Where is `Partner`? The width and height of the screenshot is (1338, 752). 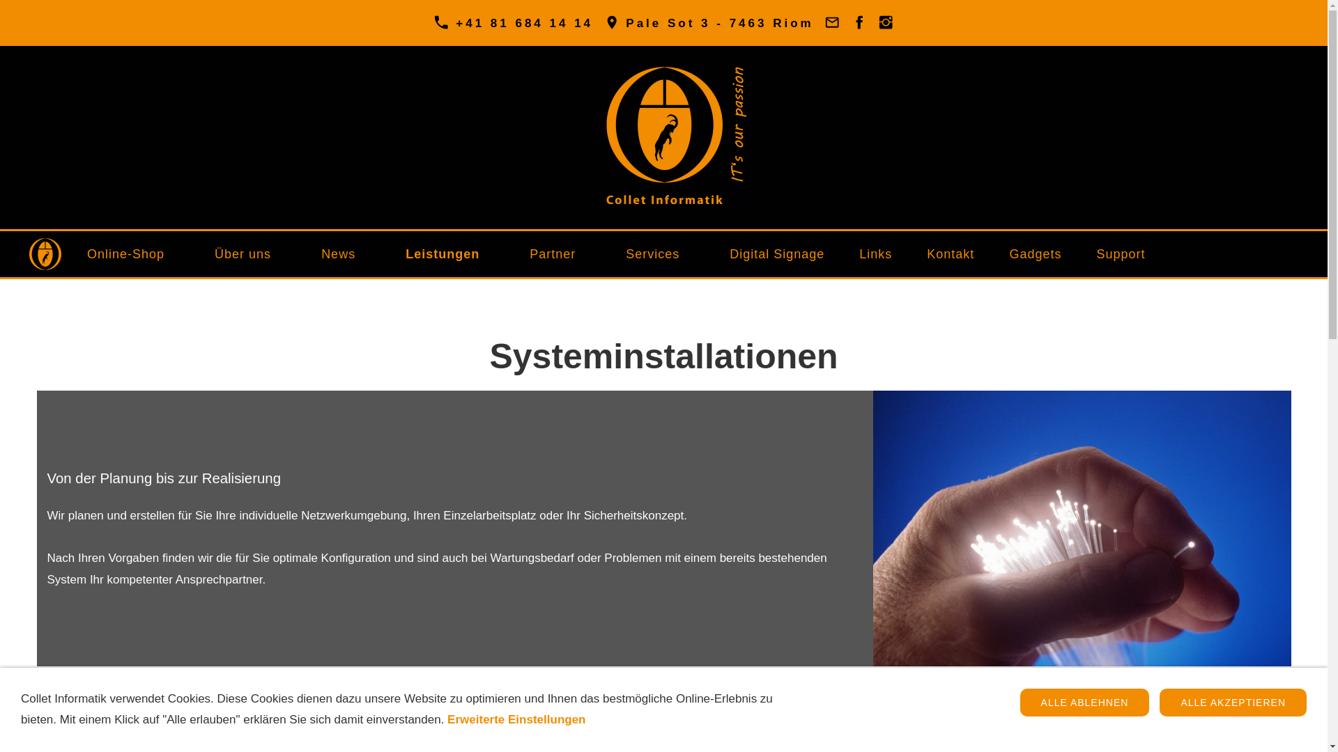
Partner is located at coordinates (560, 254).